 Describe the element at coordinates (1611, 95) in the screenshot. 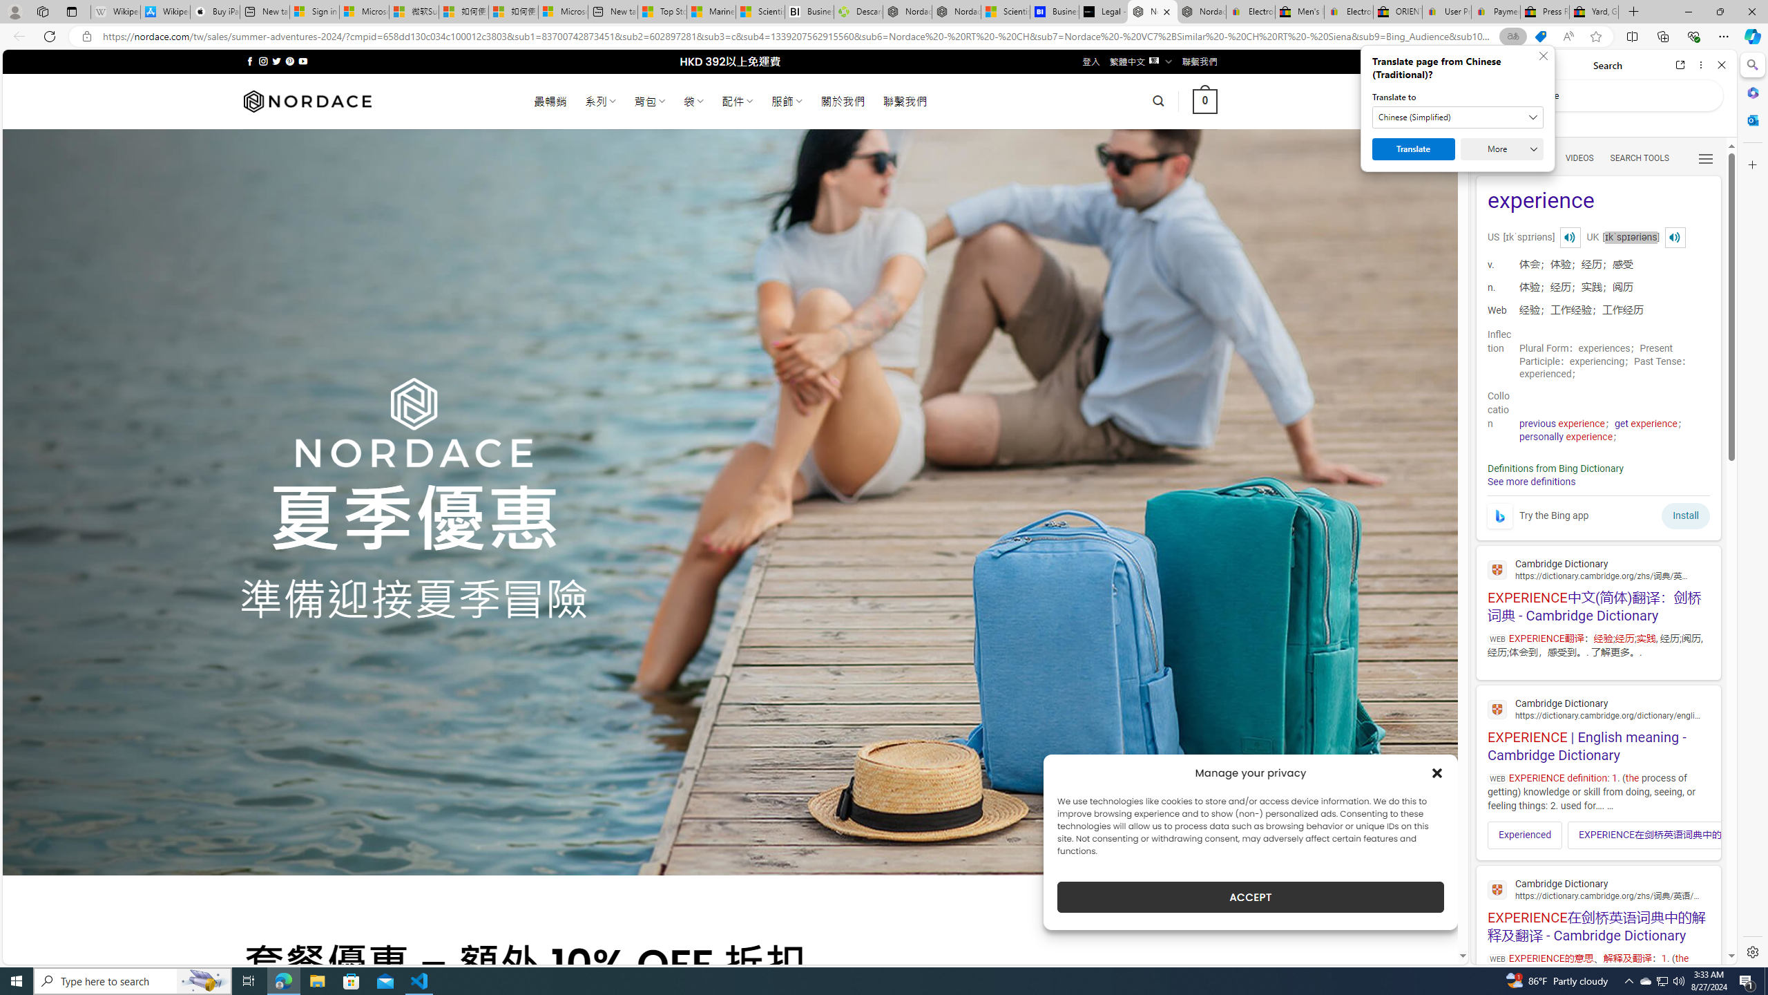

I see `Search the web` at that location.